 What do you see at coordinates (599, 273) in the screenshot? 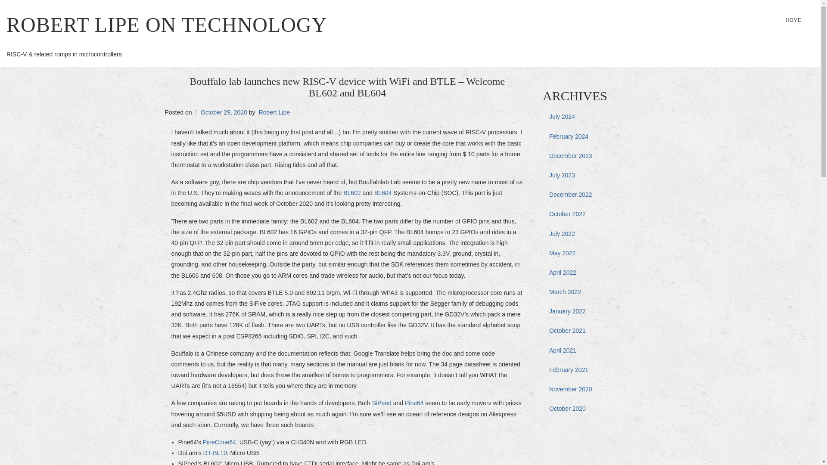
I see `April 2022` at bounding box center [599, 273].